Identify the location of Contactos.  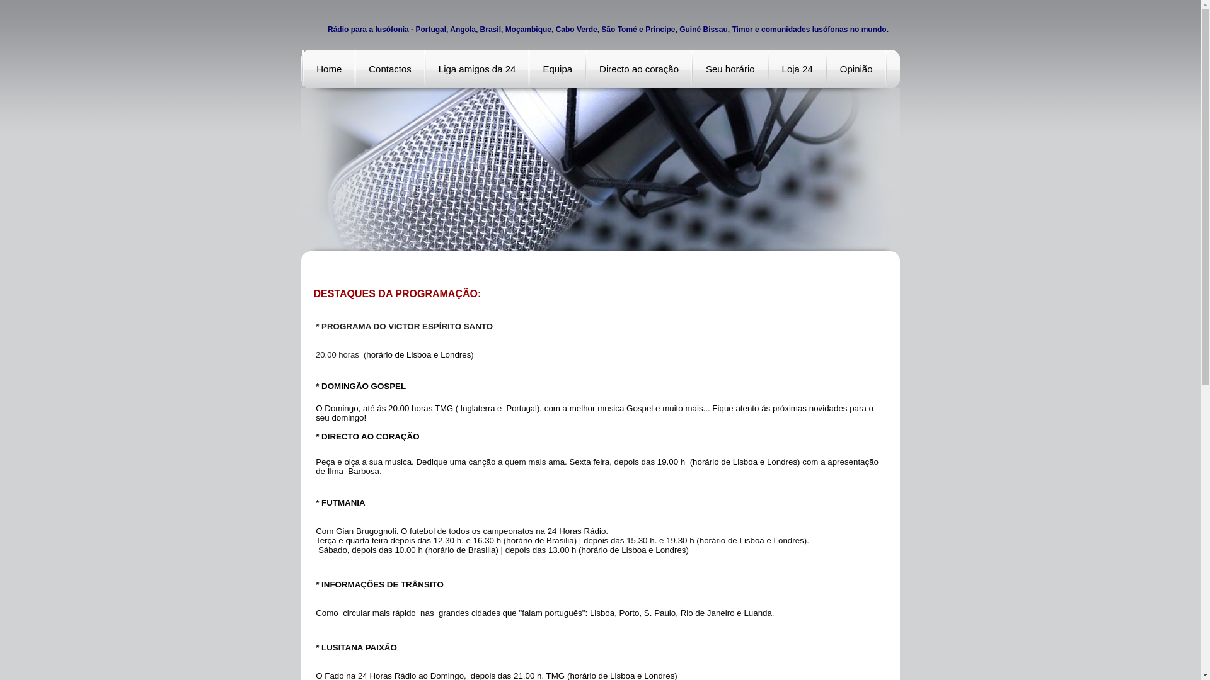
(390, 69).